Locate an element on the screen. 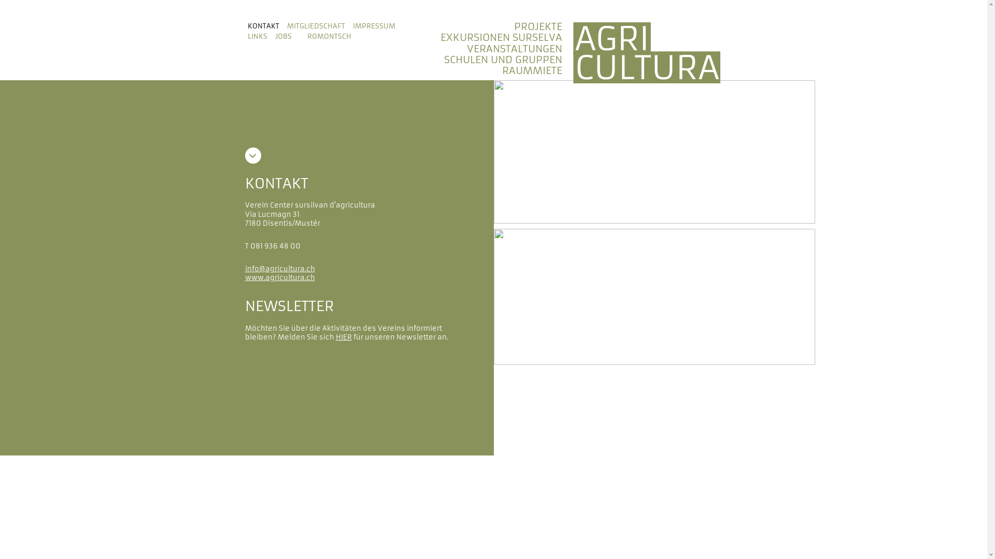  LINKS is located at coordinates (258, 37).